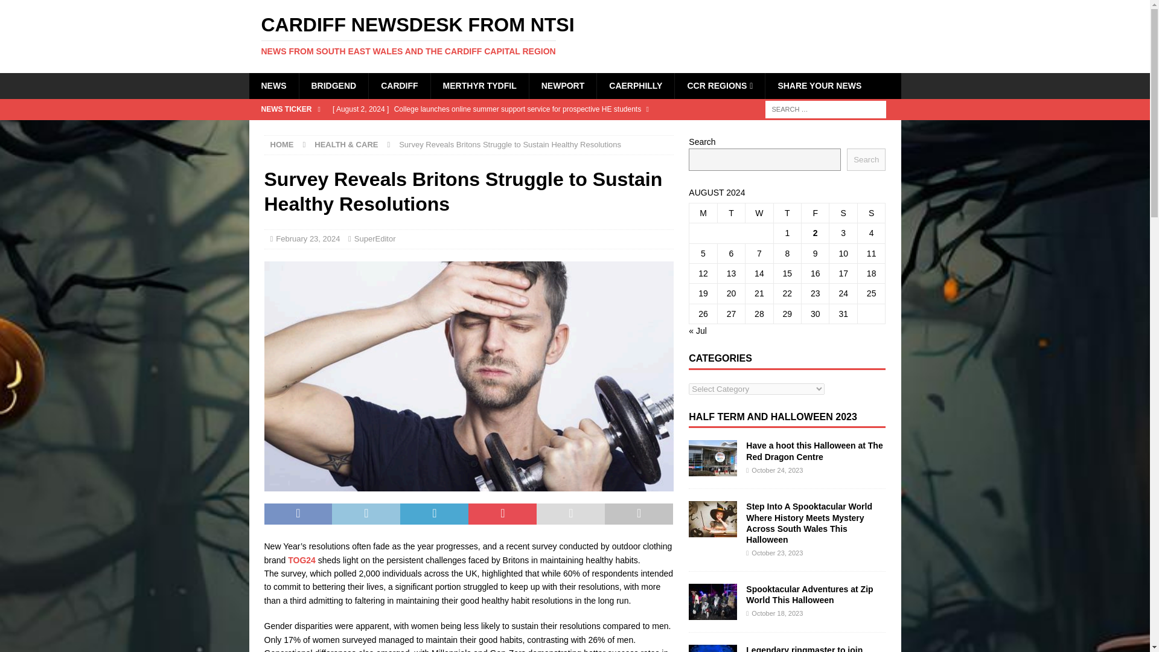 The width and height of the screenshot is (1159, 652). I want to click on Cardiff Newsdesk from ntsi, so click(575, 35).